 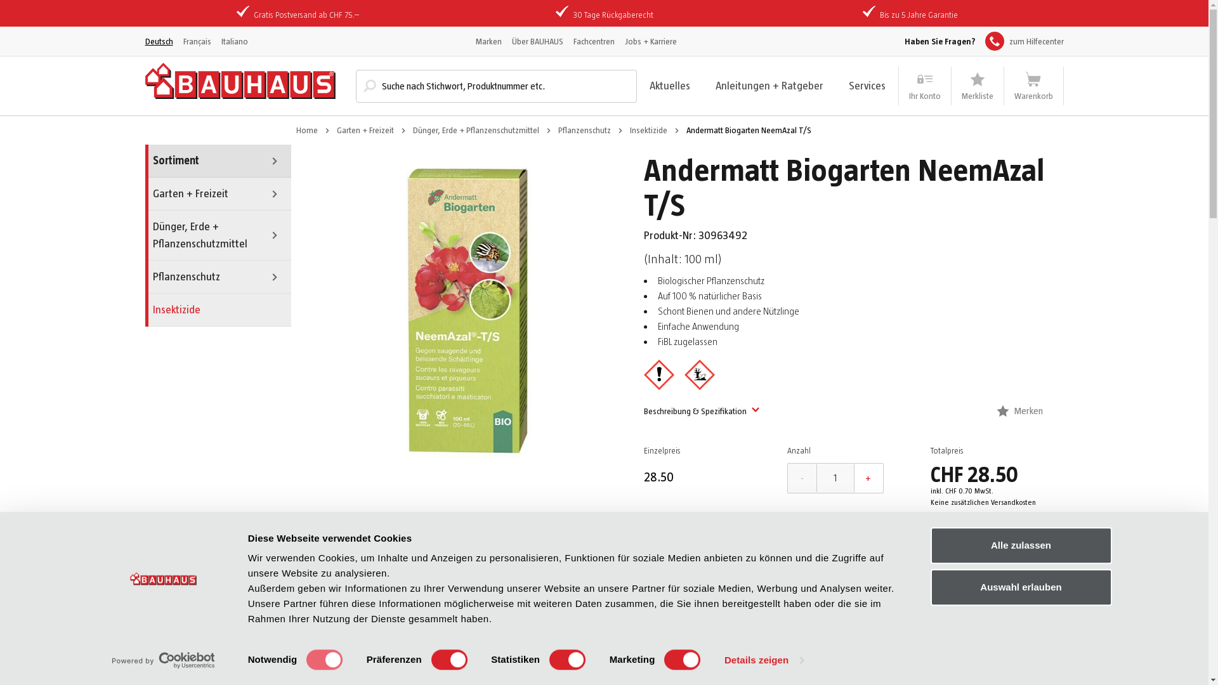 I want to click on Aktuelles, so click(x=670, y=85).